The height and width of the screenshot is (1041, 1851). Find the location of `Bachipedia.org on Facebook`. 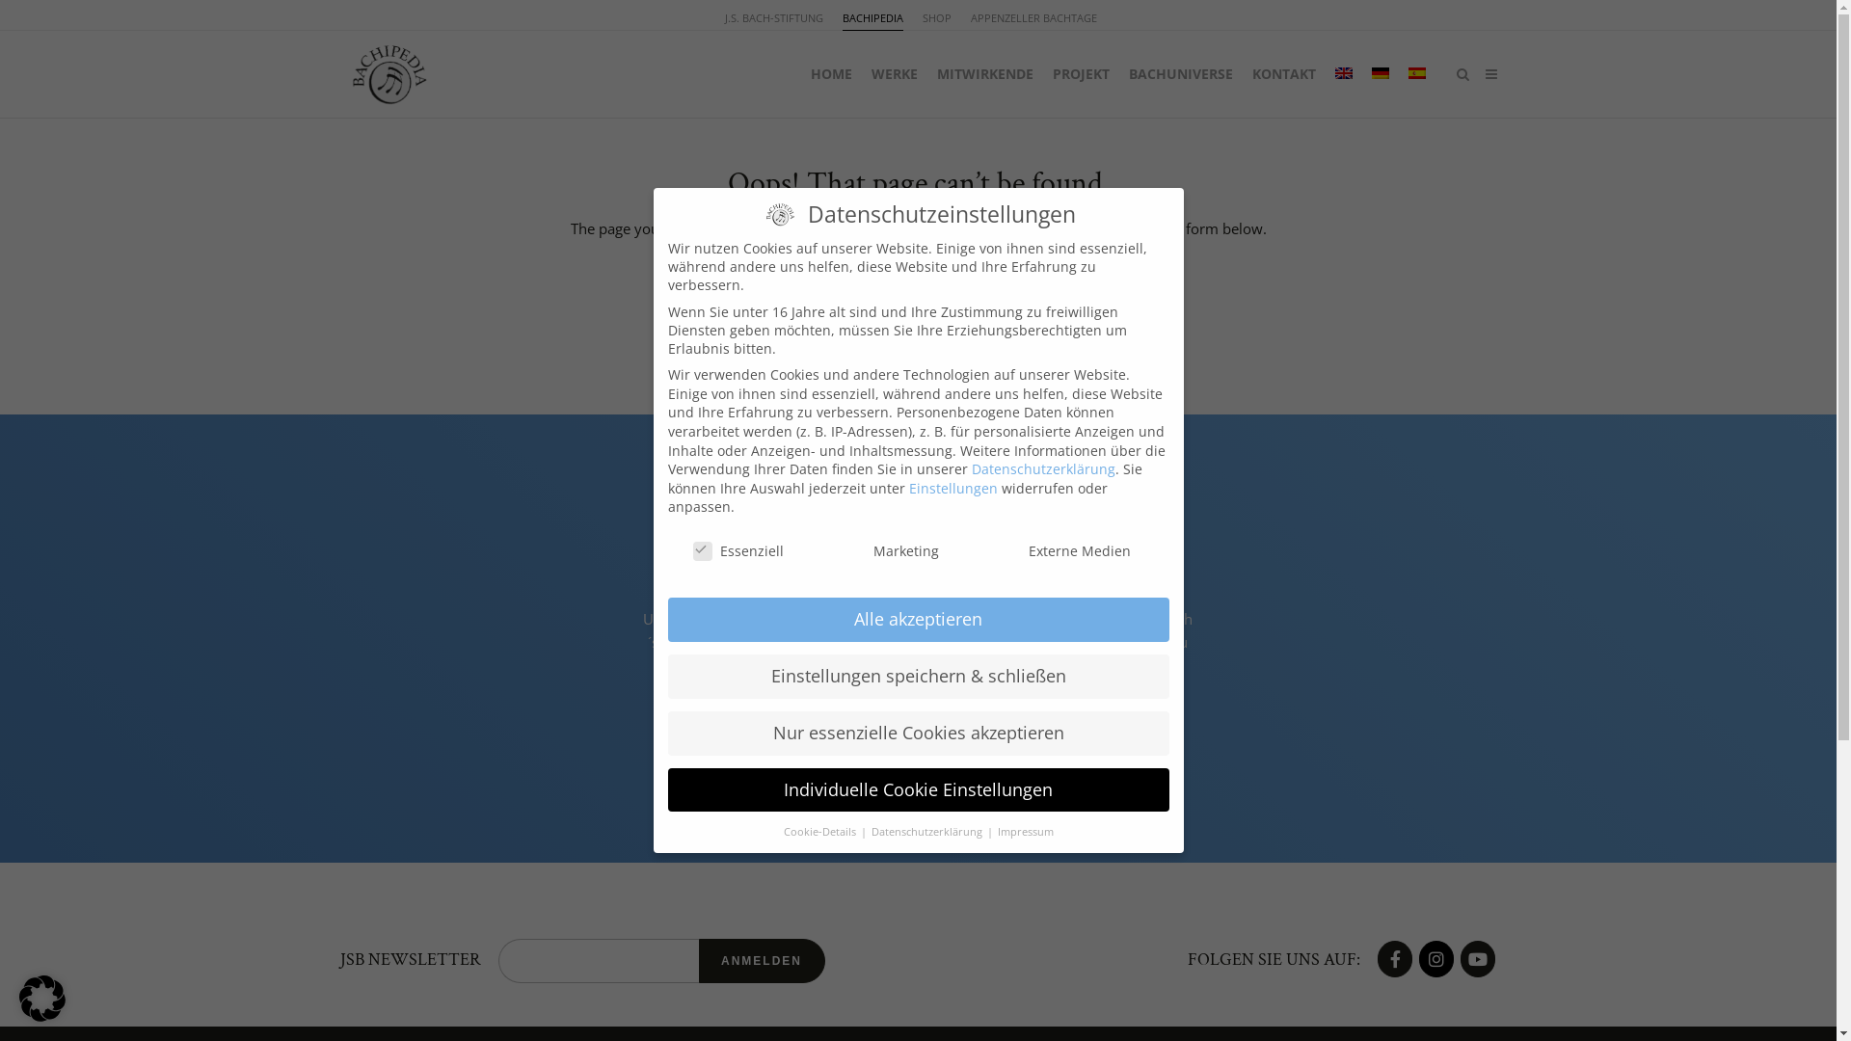

Bachipedia.org on Facebook is located at coordinates (1395, 959).